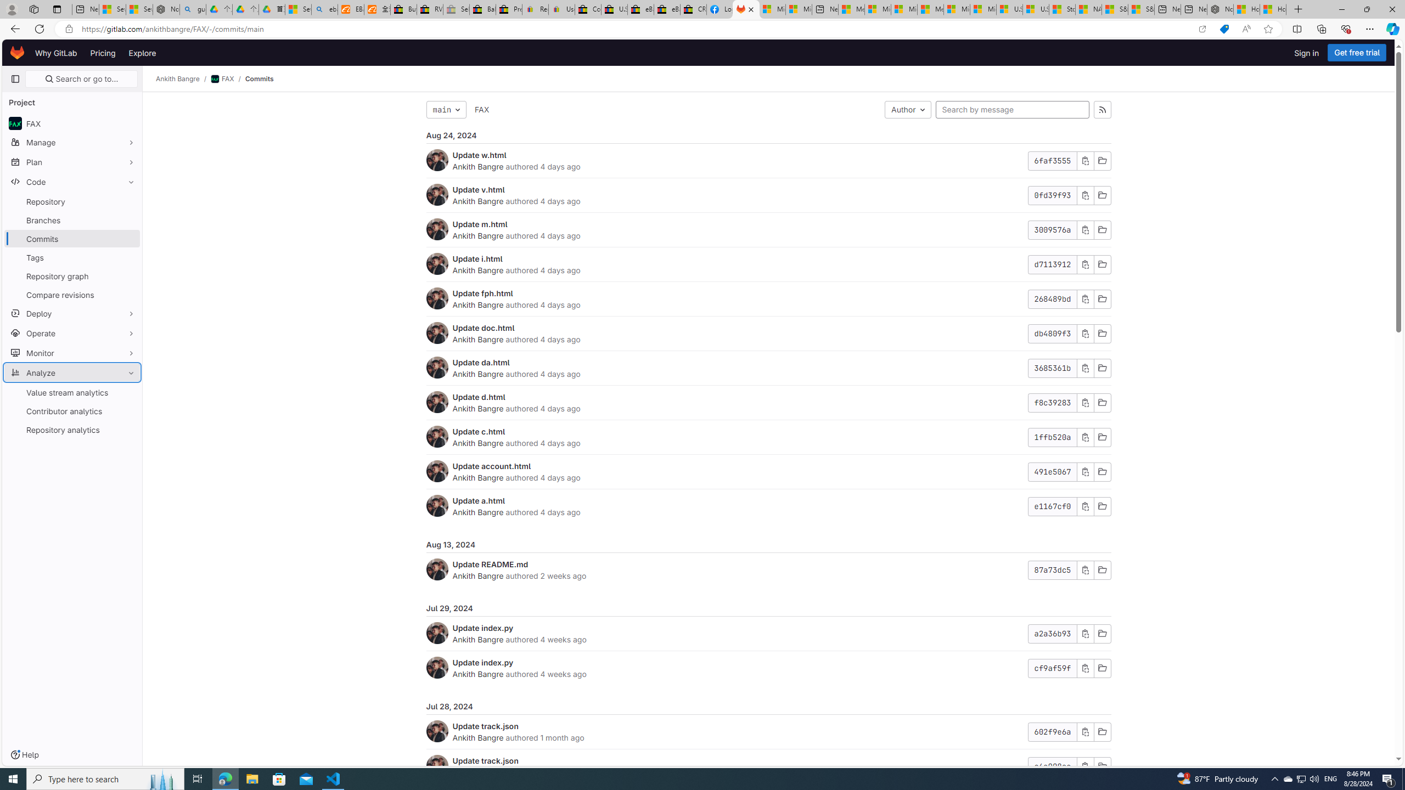  I want to click on Update w.html, so click(480, 155).